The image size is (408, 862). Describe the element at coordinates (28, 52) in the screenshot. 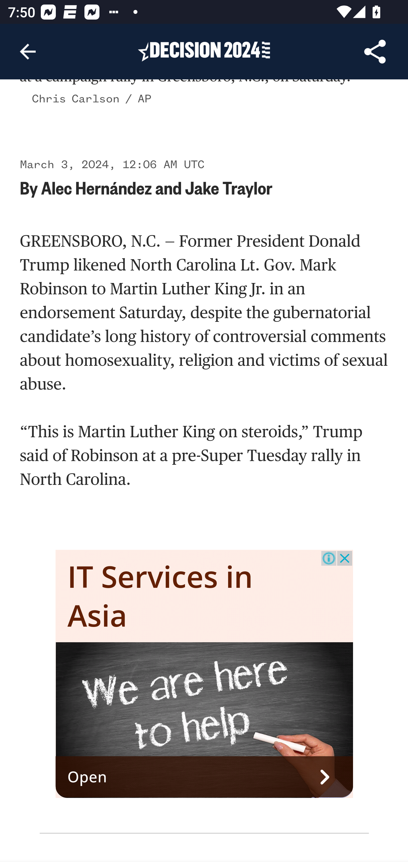

I see `Navigate up` at that location.